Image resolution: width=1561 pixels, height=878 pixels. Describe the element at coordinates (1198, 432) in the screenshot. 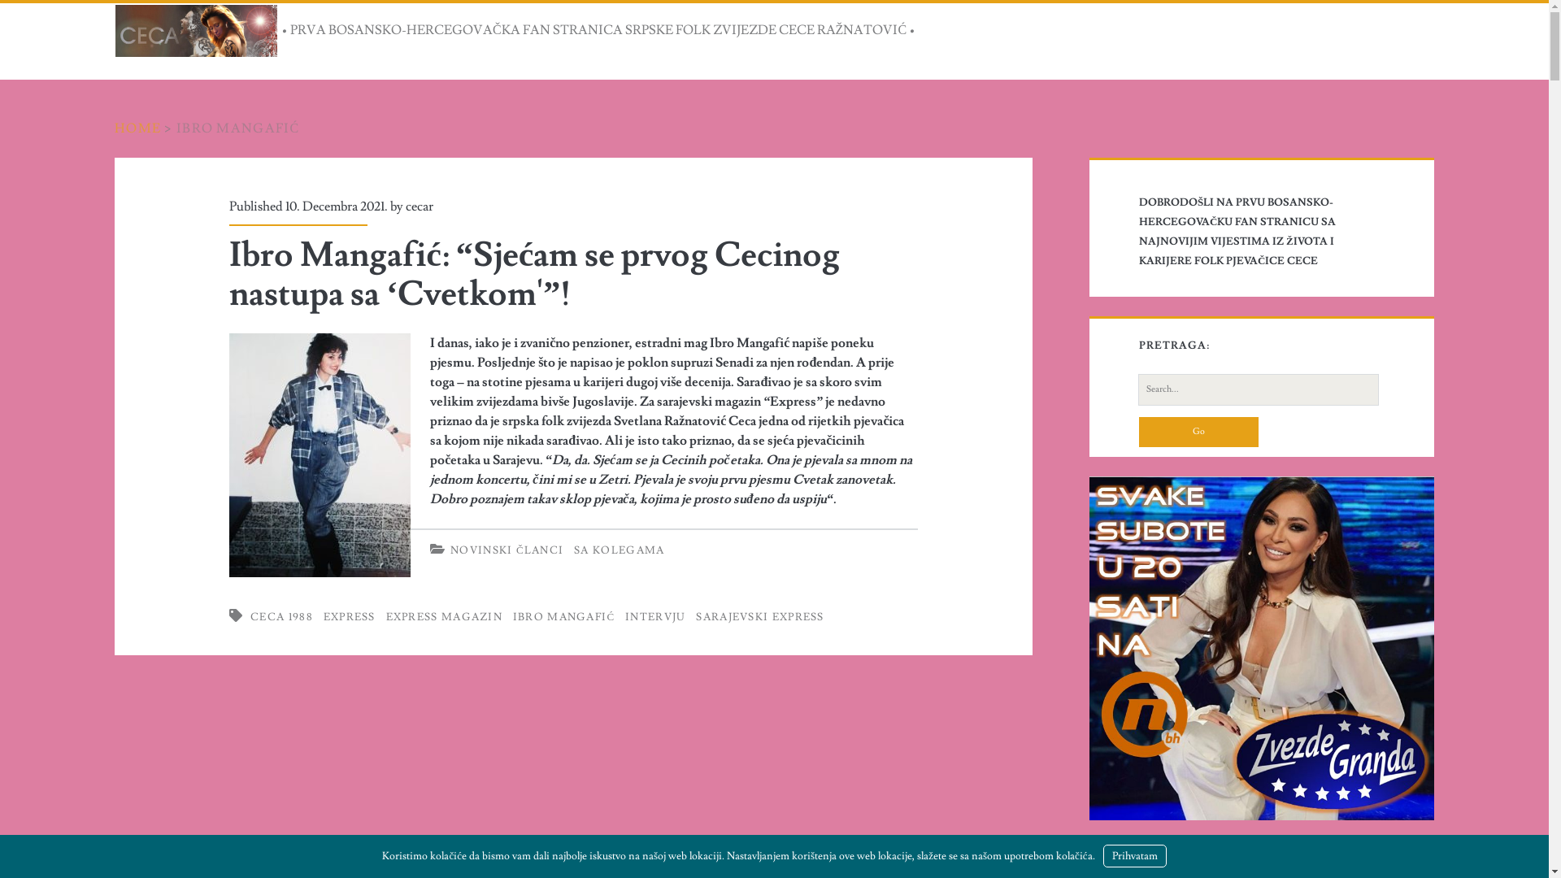

I see `Go` at that location.